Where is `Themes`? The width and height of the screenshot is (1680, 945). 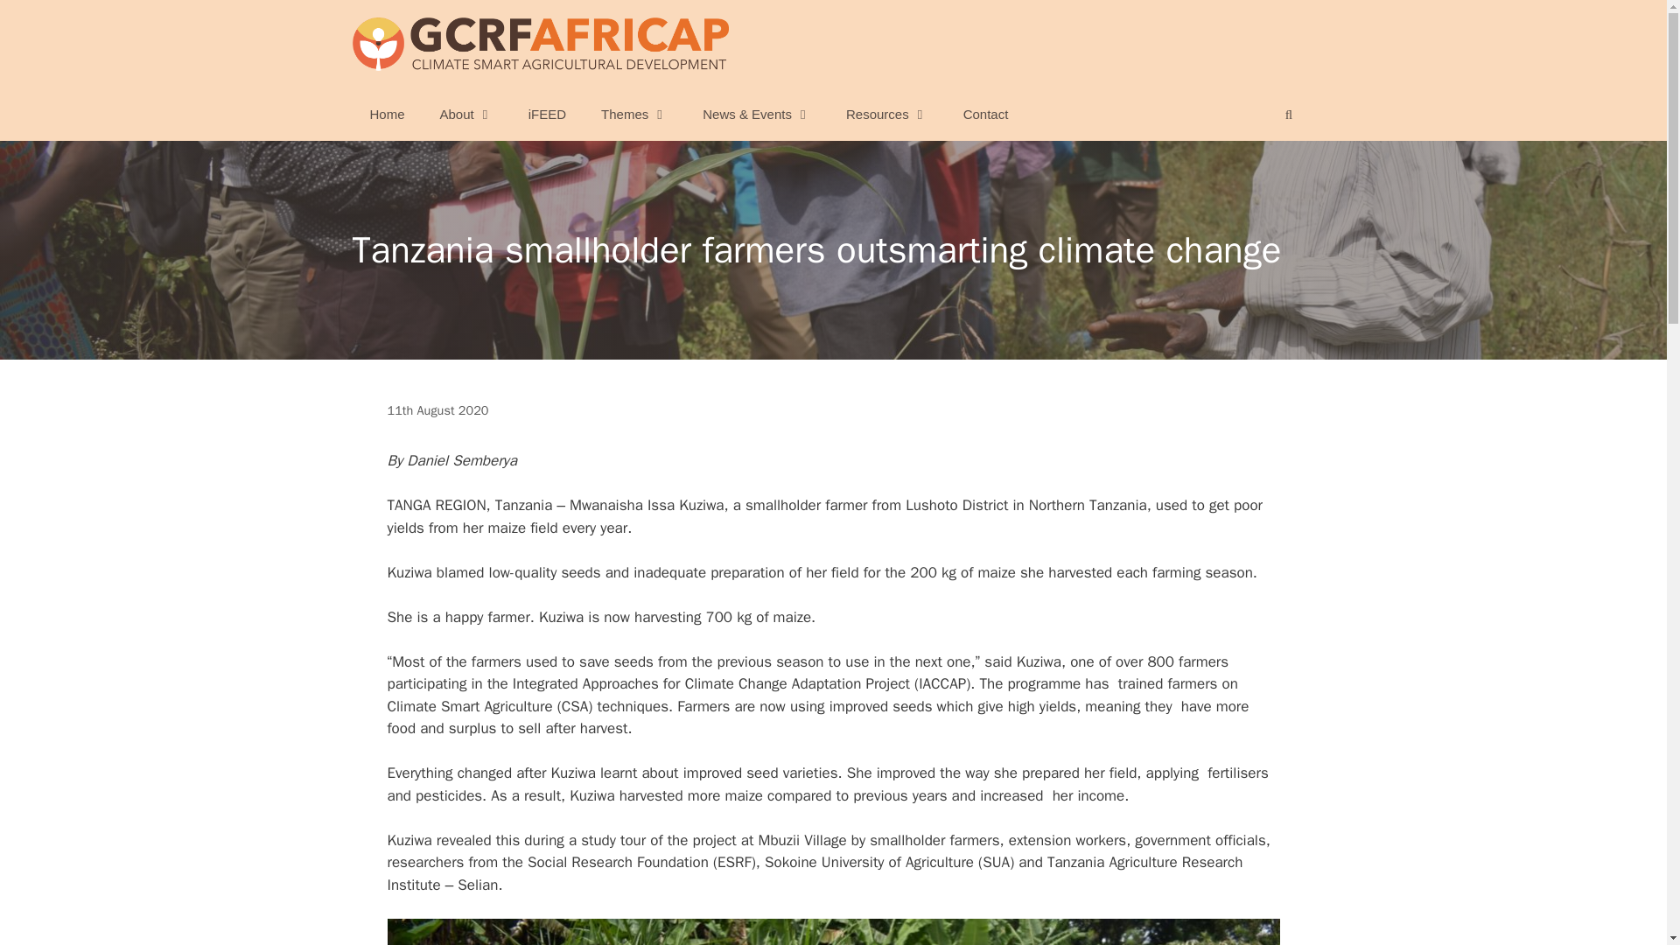
Themes is located at coordinates (633, 114).